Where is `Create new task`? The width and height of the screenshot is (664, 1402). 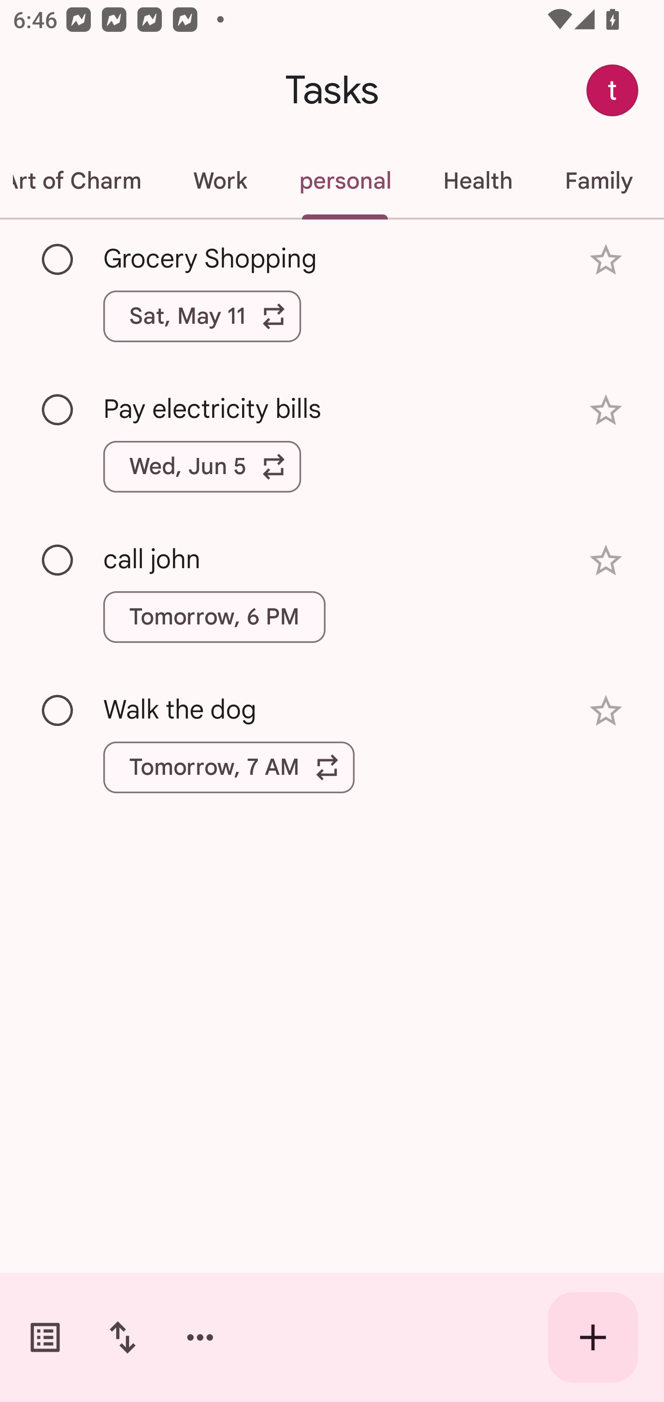
Create new task is located at coordinates (593, 1337).